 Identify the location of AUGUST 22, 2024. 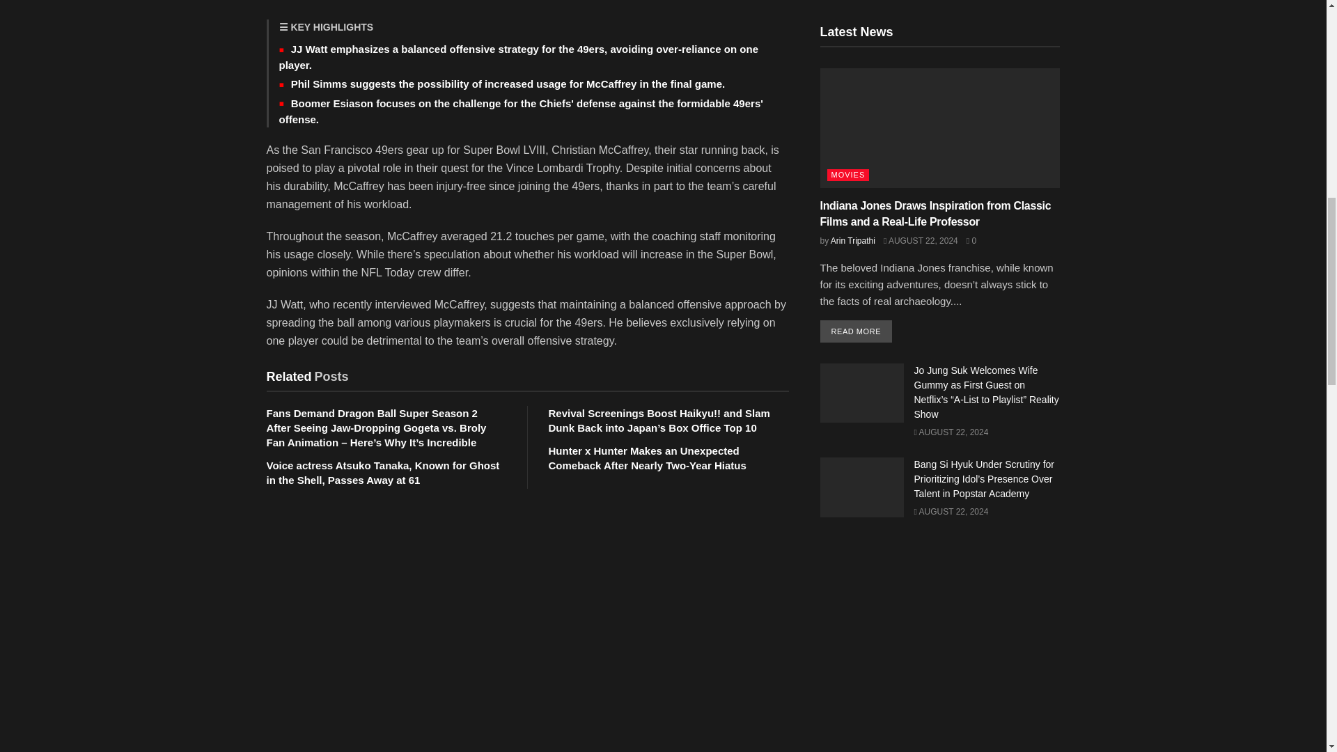
(921, 241).